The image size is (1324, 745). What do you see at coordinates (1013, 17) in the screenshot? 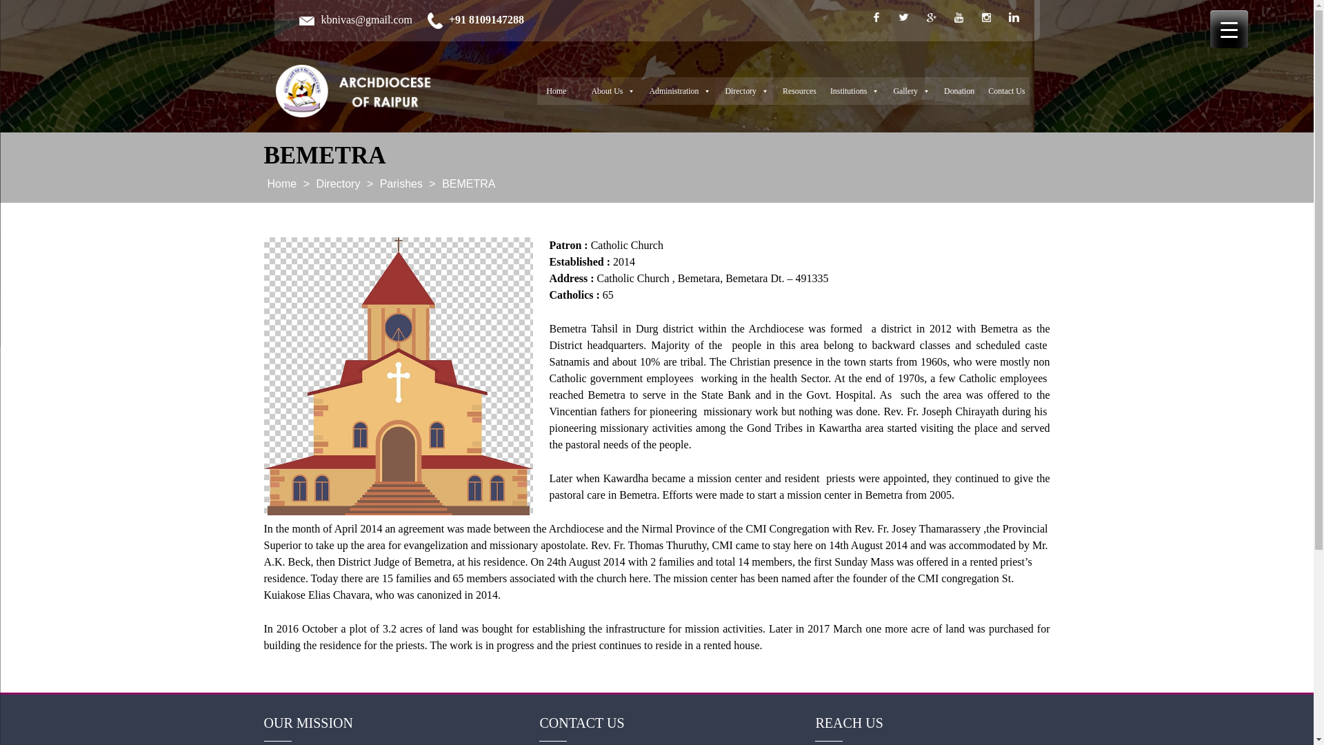
I see `linkedin` at bounding box center [1013, 17].